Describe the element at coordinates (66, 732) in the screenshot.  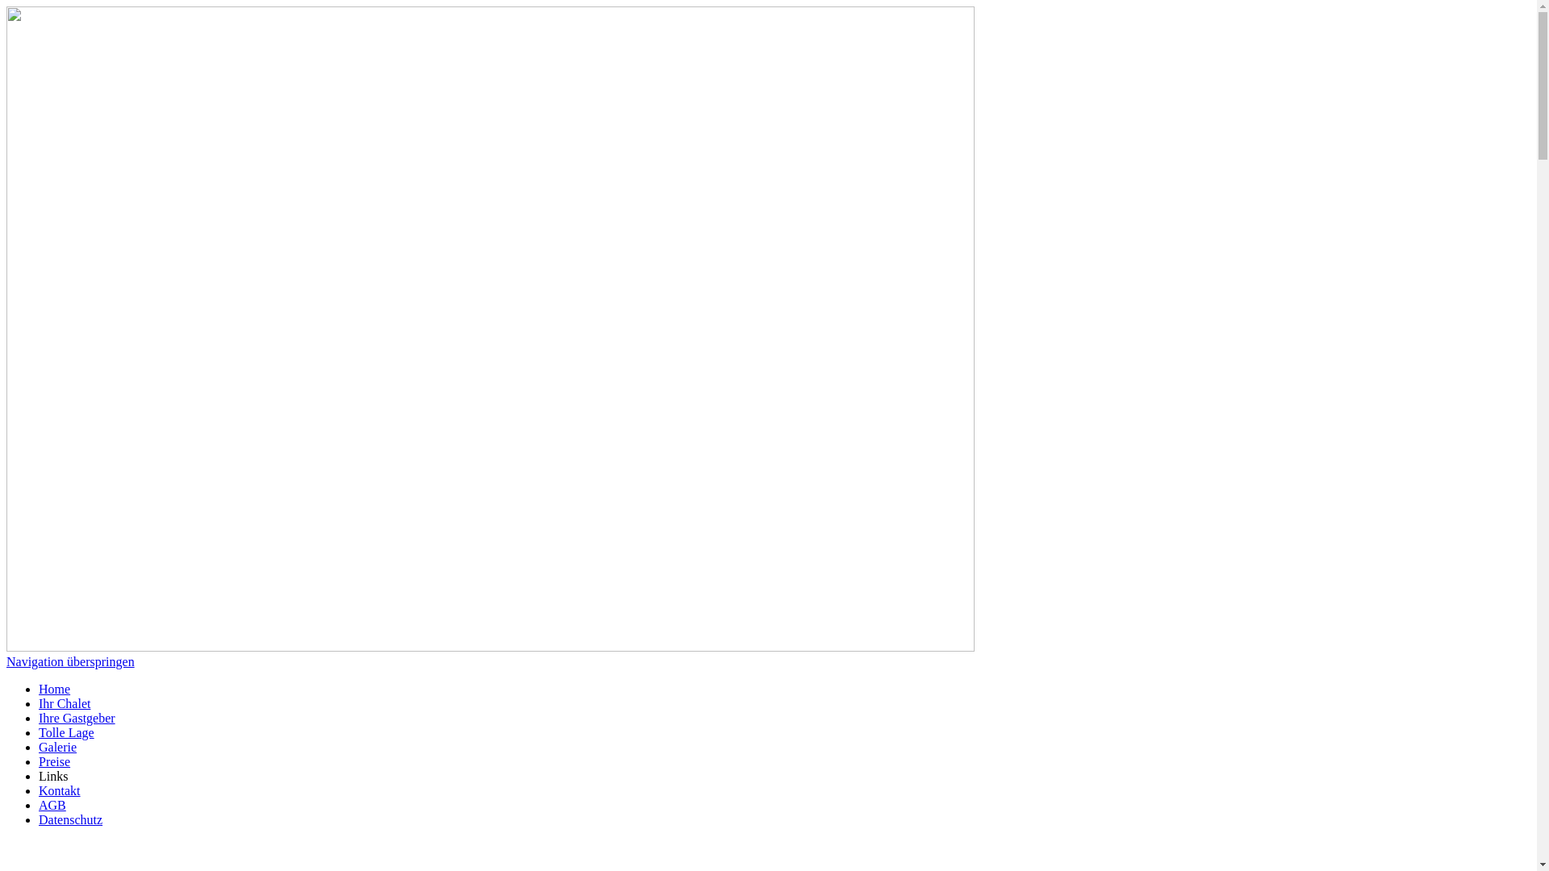
I see `Tolle Lage` at that location.